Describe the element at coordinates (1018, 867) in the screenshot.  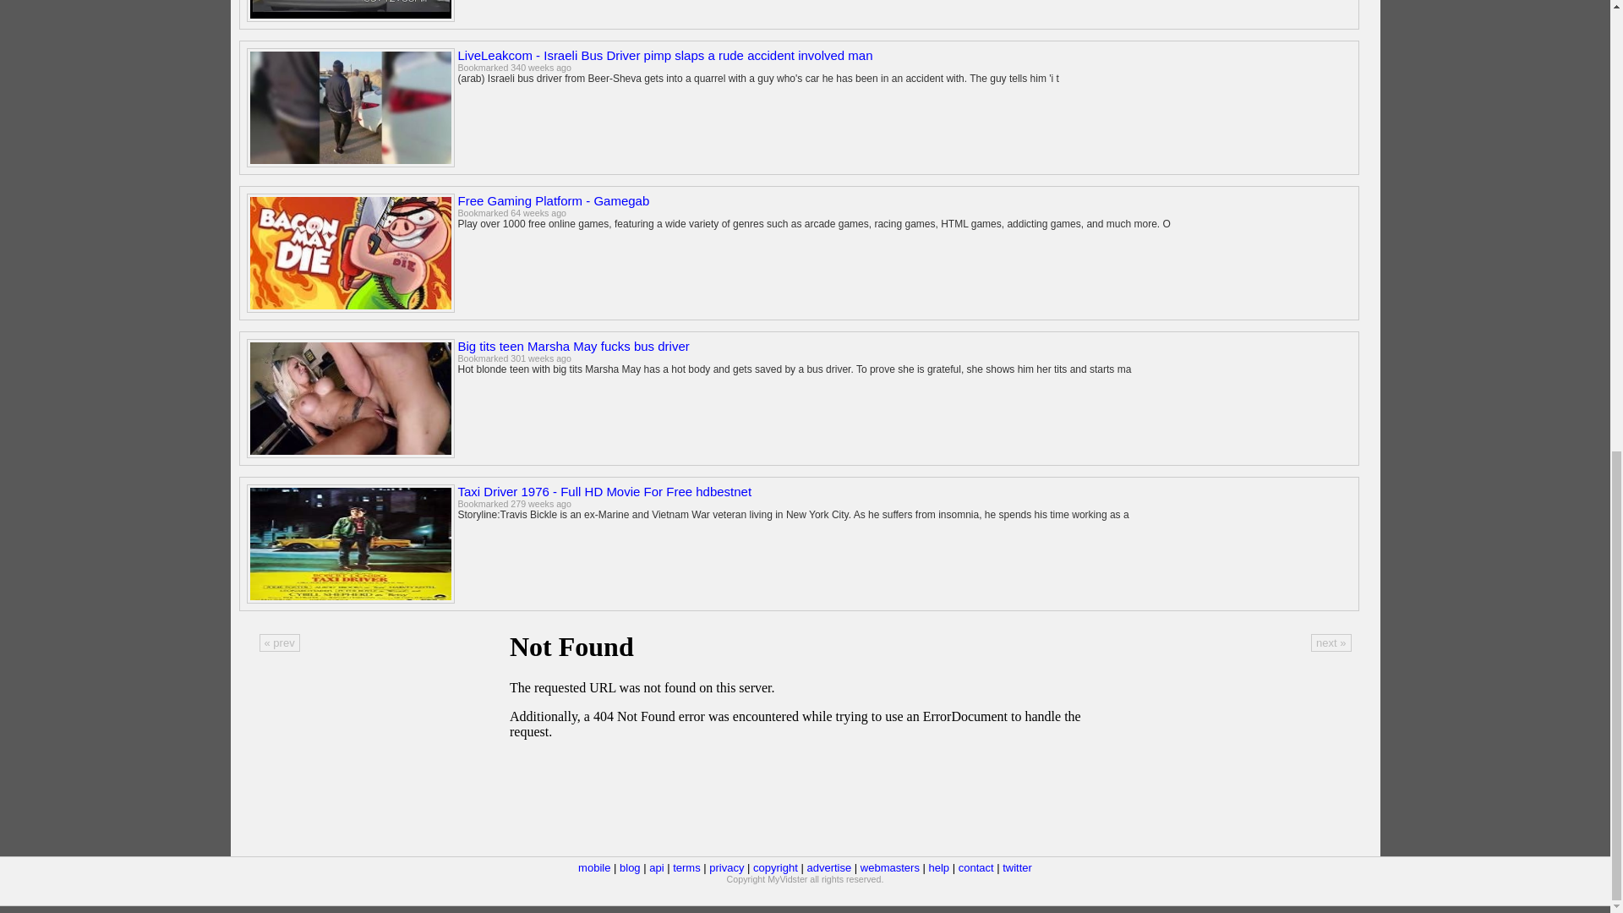
I see `twitter` at that location.